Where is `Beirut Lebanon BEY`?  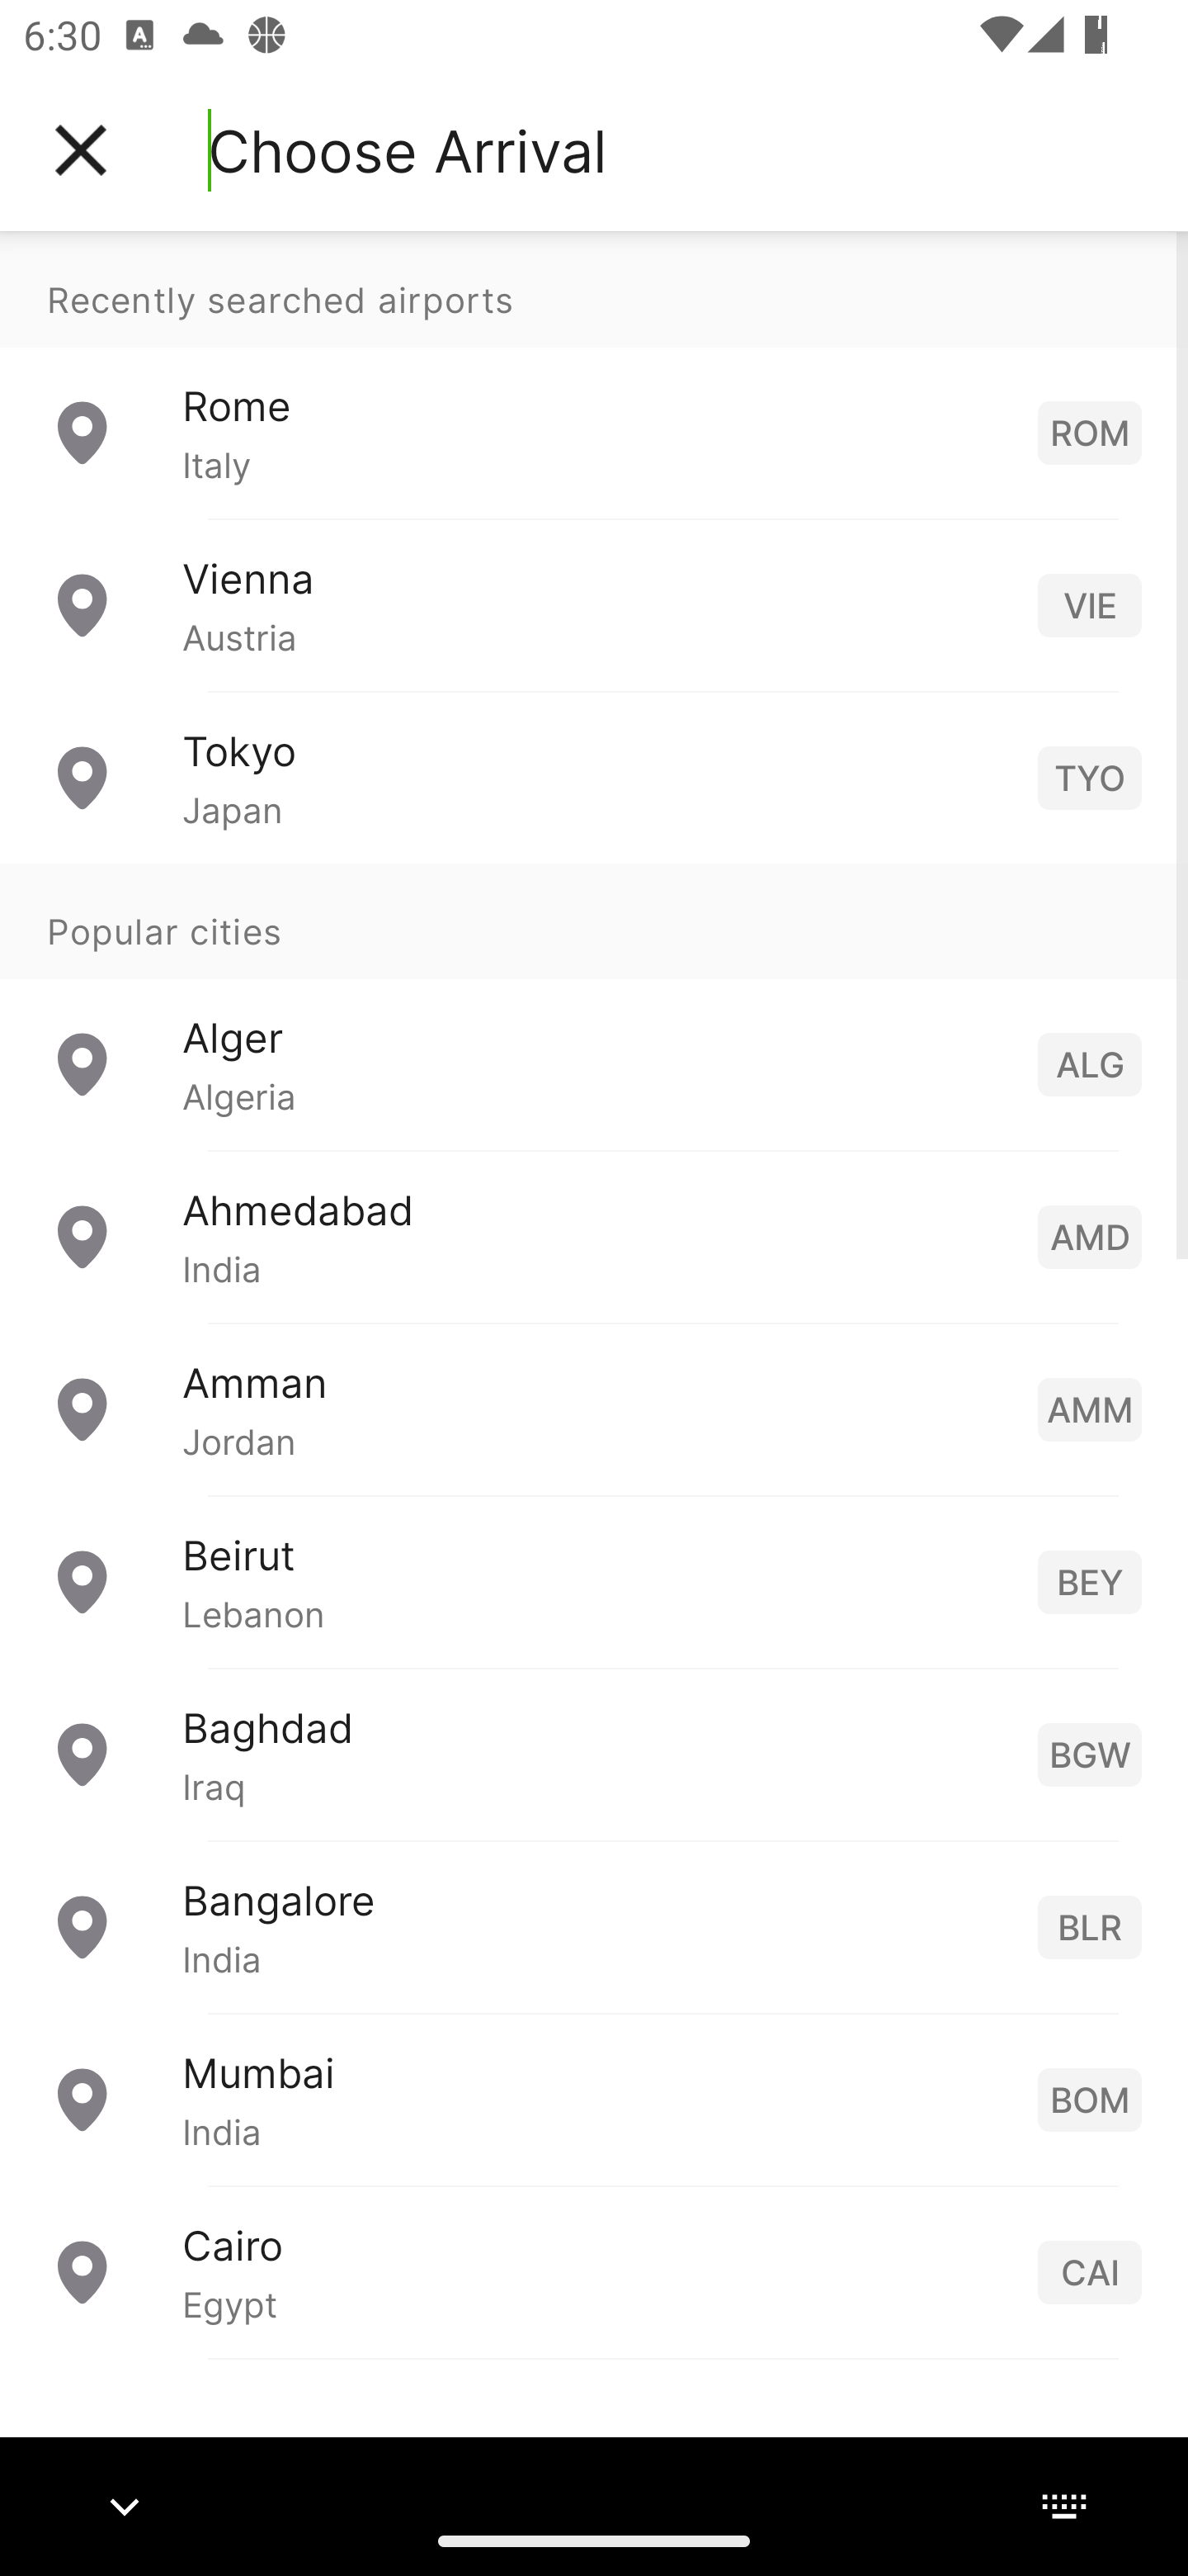 Beirut Lebanon BEY is located at coordinates (594, 1580).